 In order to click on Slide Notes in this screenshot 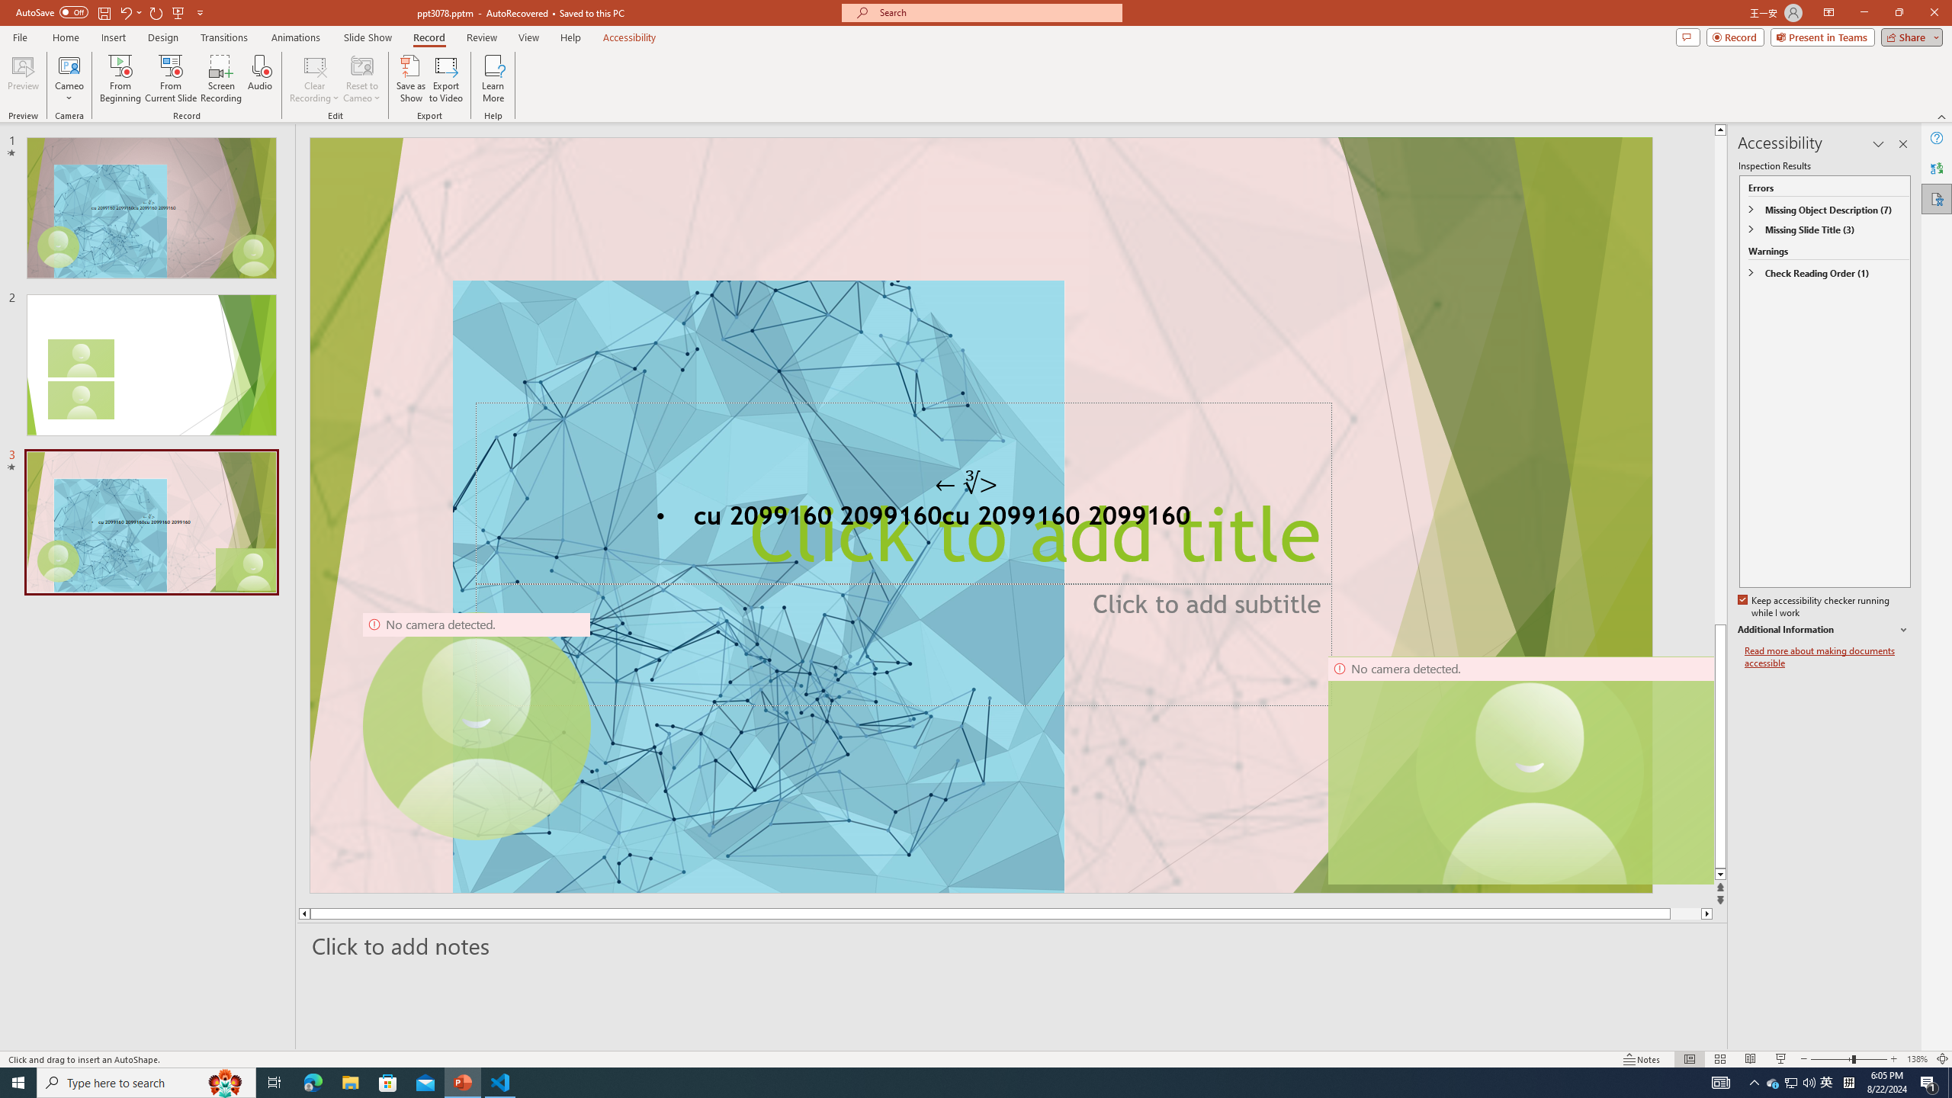, I will do `click(1013, 945)`.